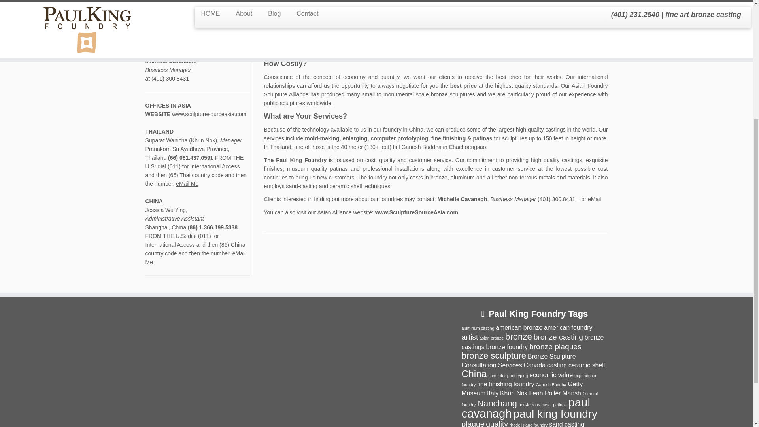 The width and height of the screenshot is (759, 427). Describe the element at coordinates (417, 212) in the screenshot. I see `www.SculptureSourceAsia.com` at that location.